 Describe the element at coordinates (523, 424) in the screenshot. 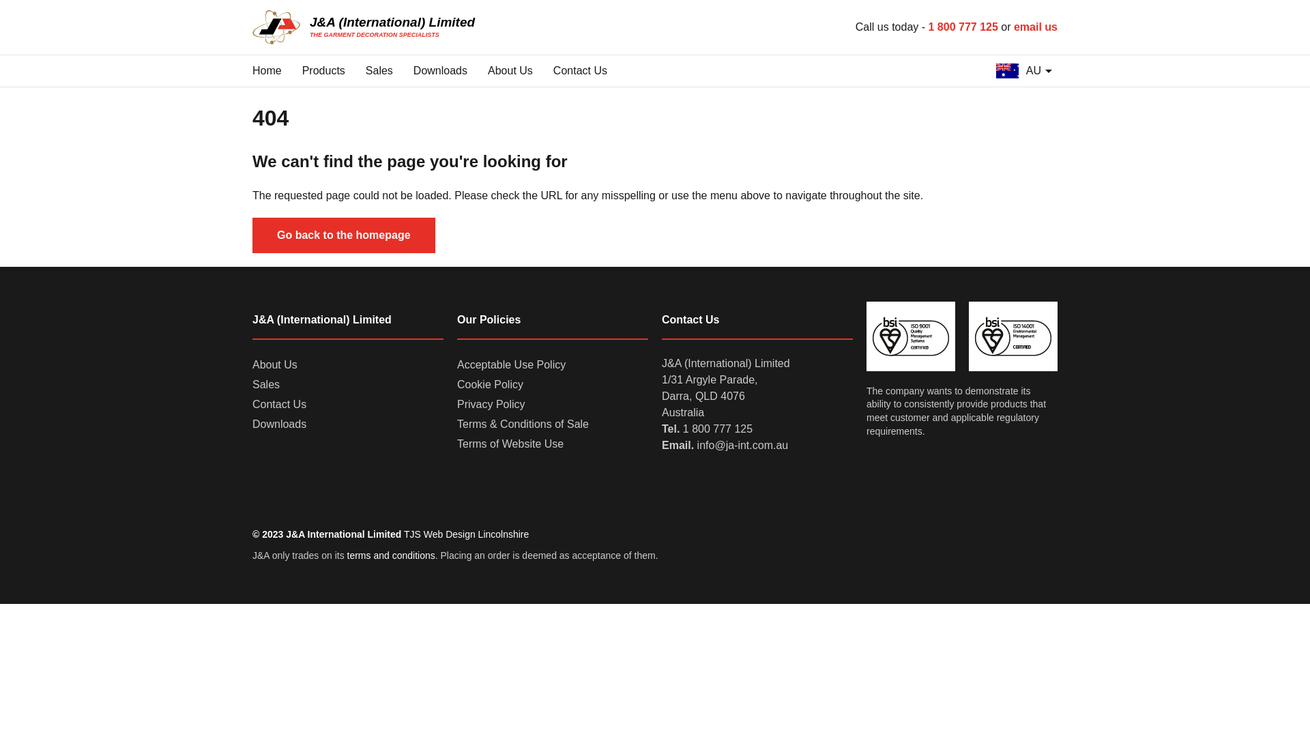

I see `Terms & Conditions of Sale` at that location.